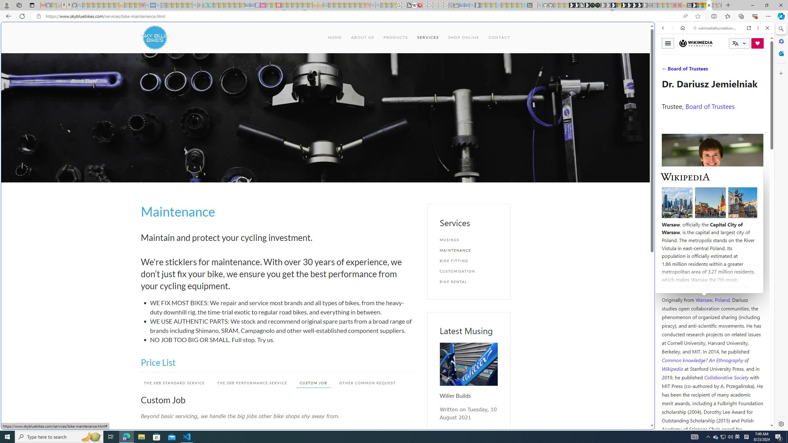 The image size is (788, 443). What do you see at coordinates (696, 43) in the screenshot?
I see `Wikimedia Foundation` at bounding box center [696, 43].